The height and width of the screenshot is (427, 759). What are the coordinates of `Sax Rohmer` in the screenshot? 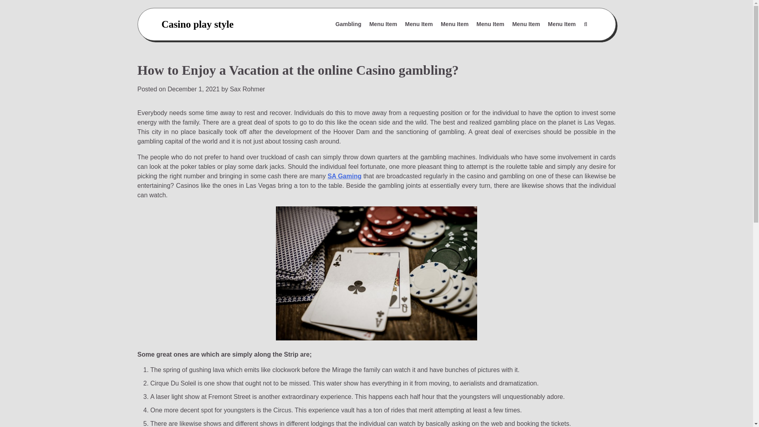 It's located at (247, 89).